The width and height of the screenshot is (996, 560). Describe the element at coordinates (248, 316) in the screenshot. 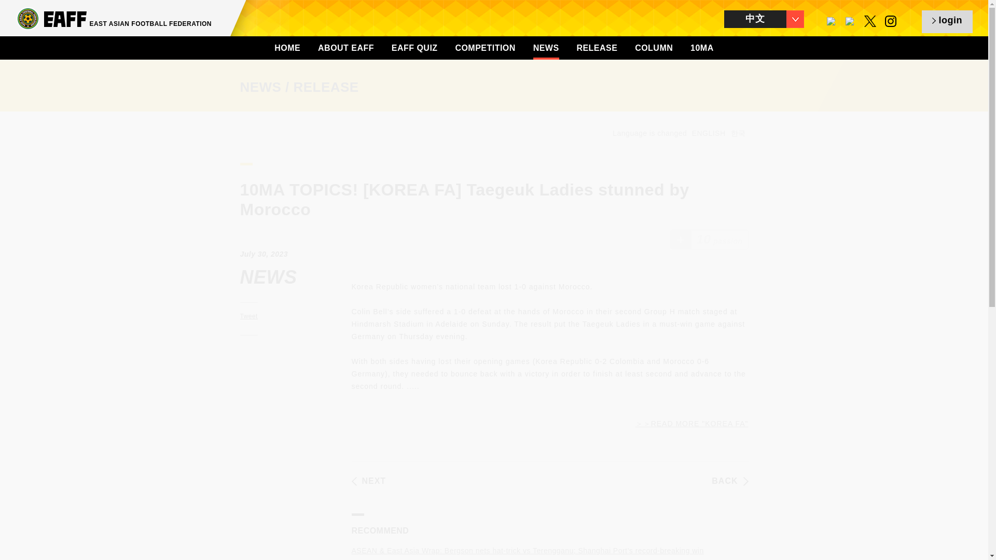

I see `Tweet` at that location.